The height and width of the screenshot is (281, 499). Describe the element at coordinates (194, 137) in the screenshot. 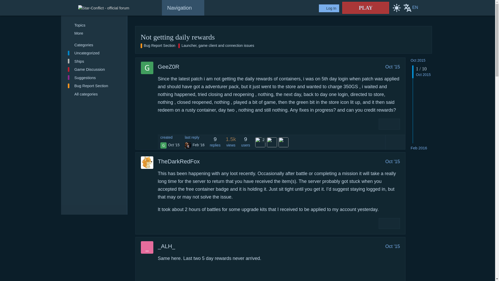

I see `last reply` at that location.